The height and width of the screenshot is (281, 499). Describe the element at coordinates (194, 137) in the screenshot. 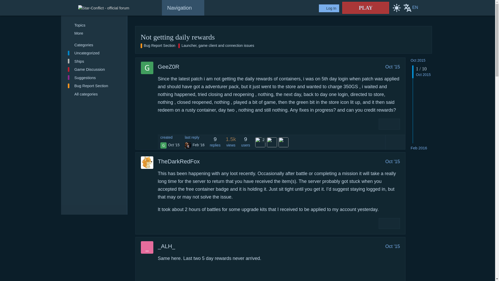

I see `last reply` at that location.